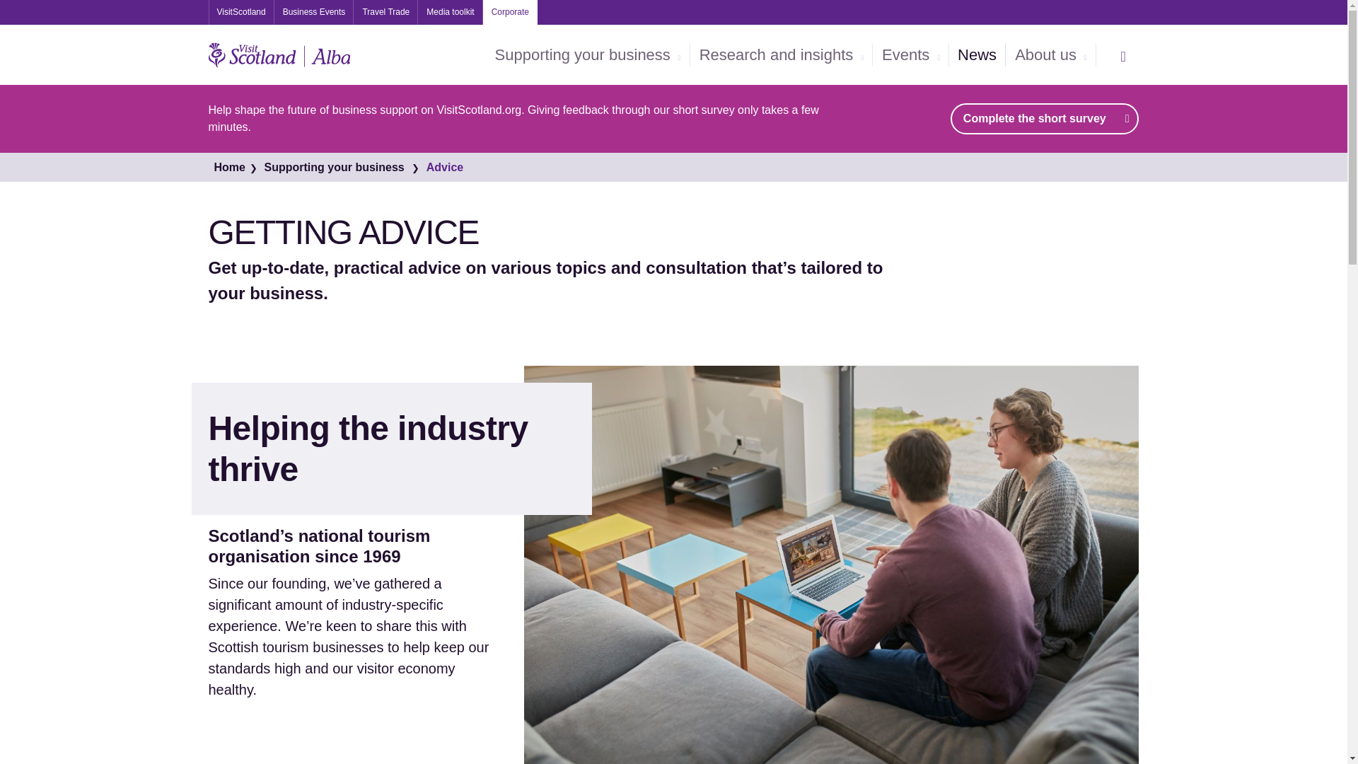  What do you see at coordinates (450, 12) in the screenshot?
I see `Media toolkit` at bounding box center [450, 12].